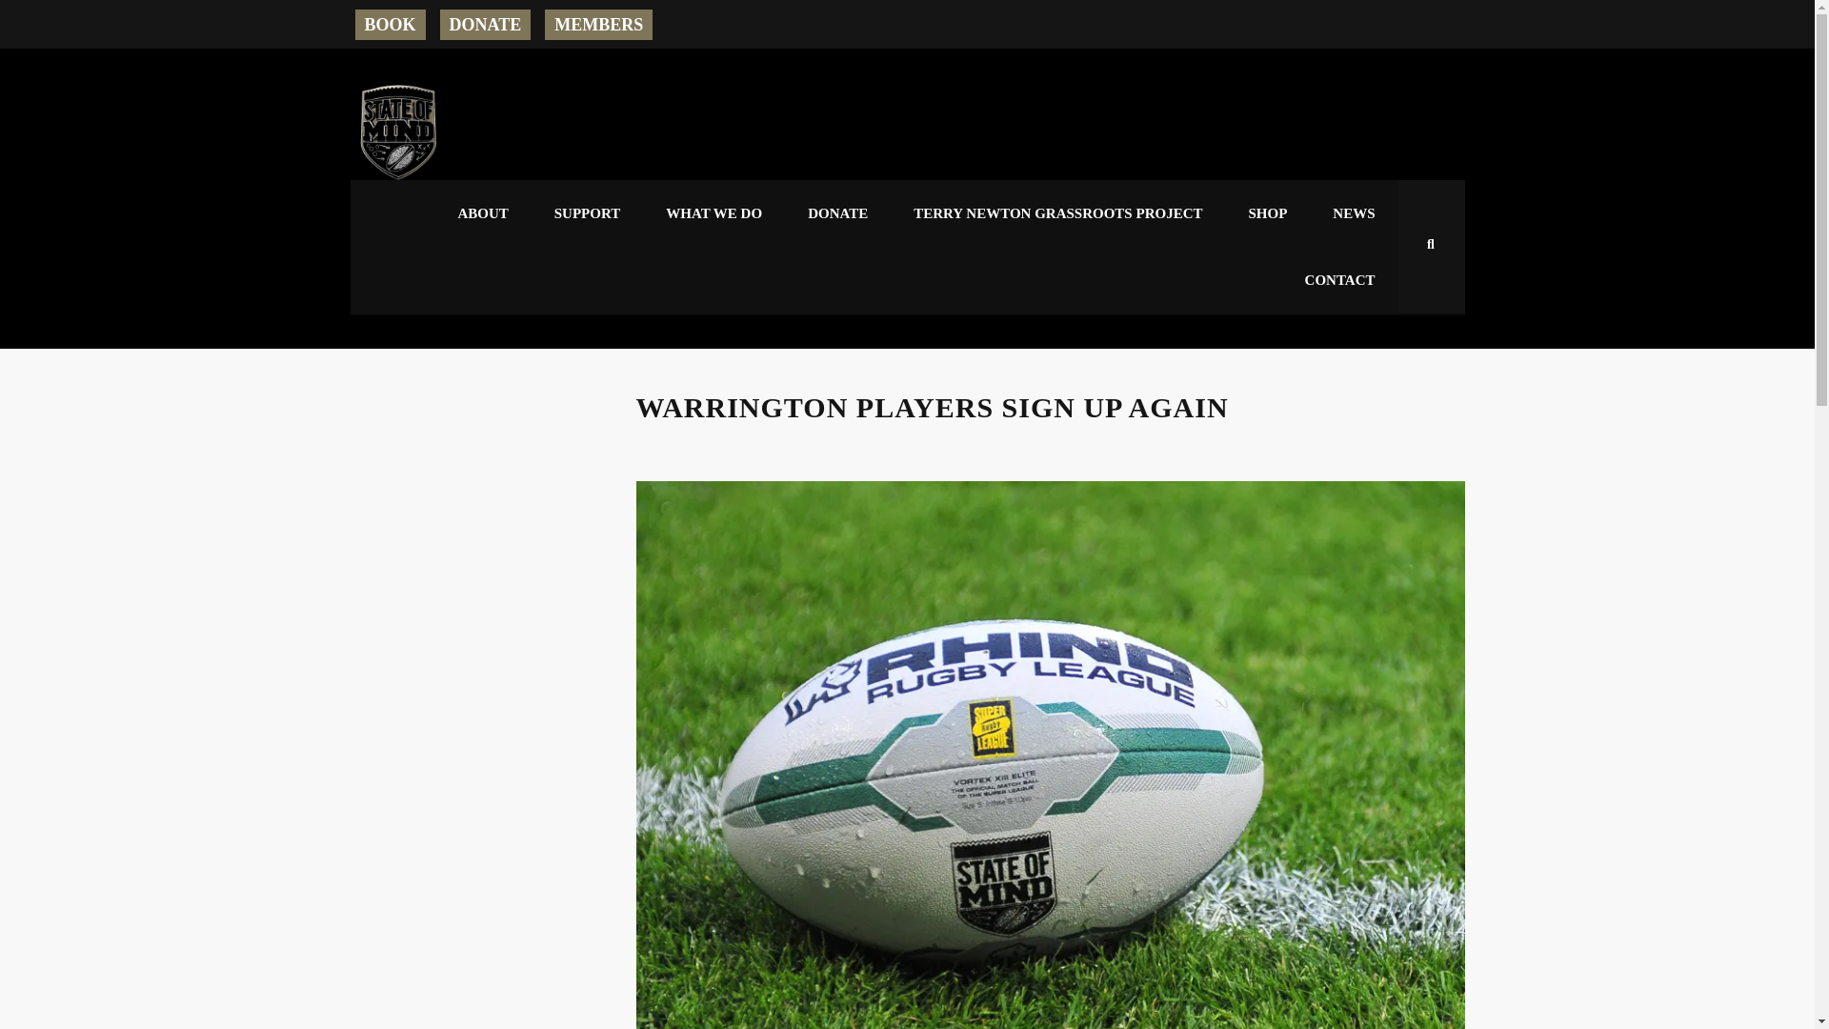 The height and width of the screenshot is (1029, 1829). Describe the element at coordinates (1339, 280) in the screenshot. I see `CONTACT` at that location.